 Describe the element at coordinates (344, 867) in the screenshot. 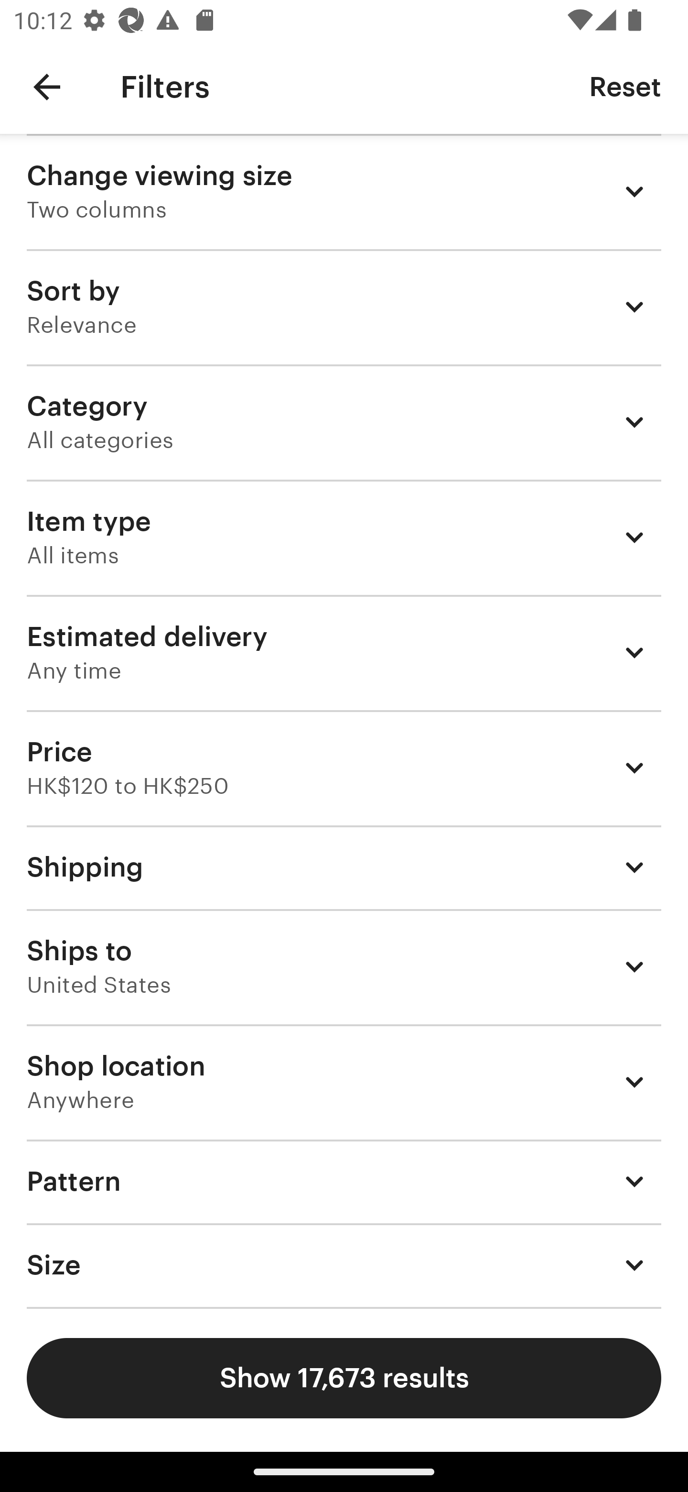

I see `Shipping` at that location.